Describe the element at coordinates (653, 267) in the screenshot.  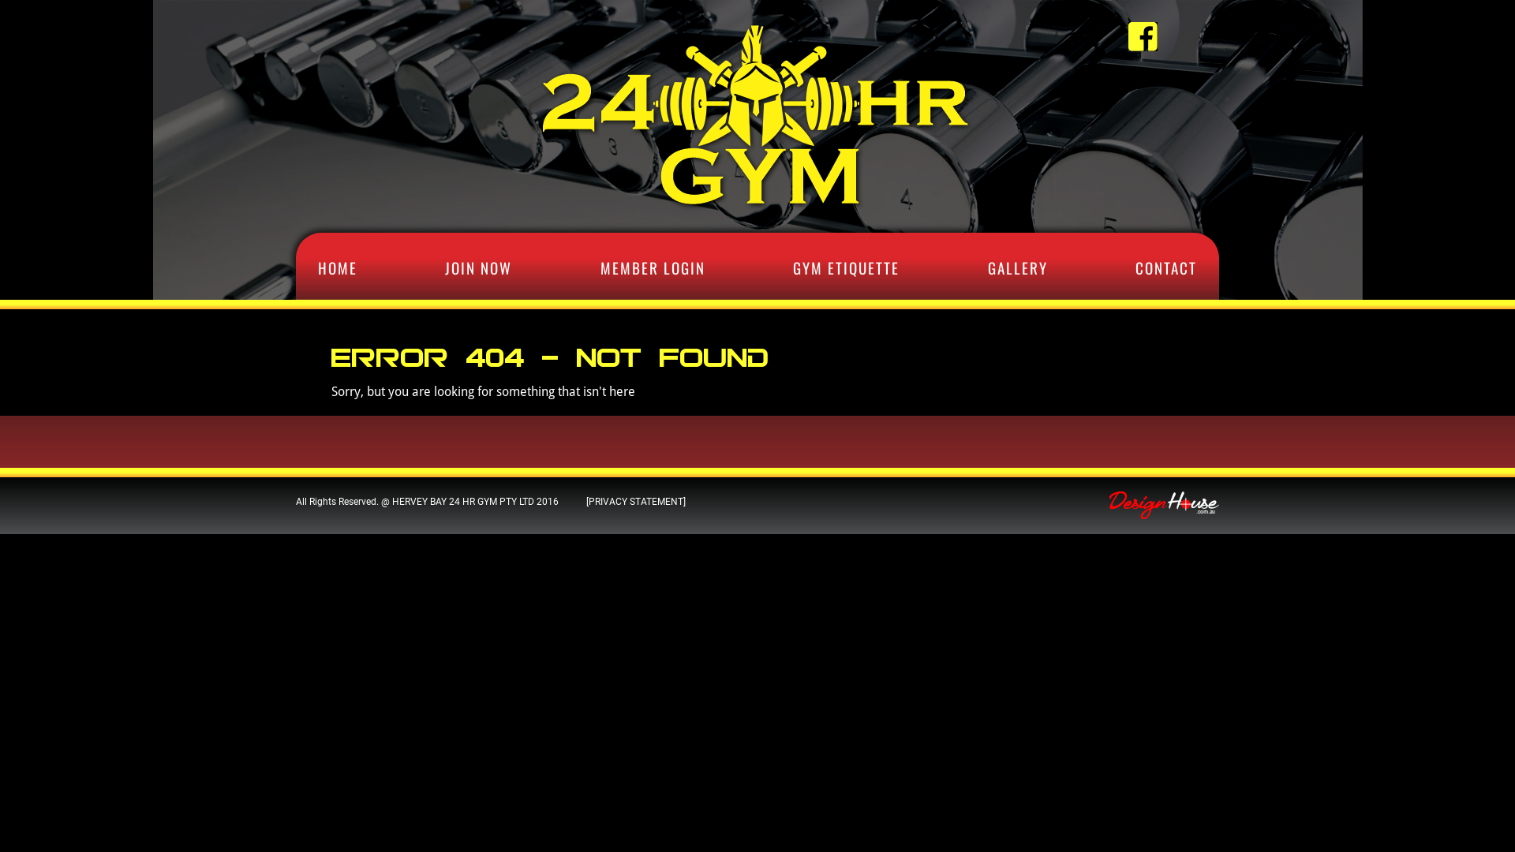
I see `MEMBER LOGIN` at that location.